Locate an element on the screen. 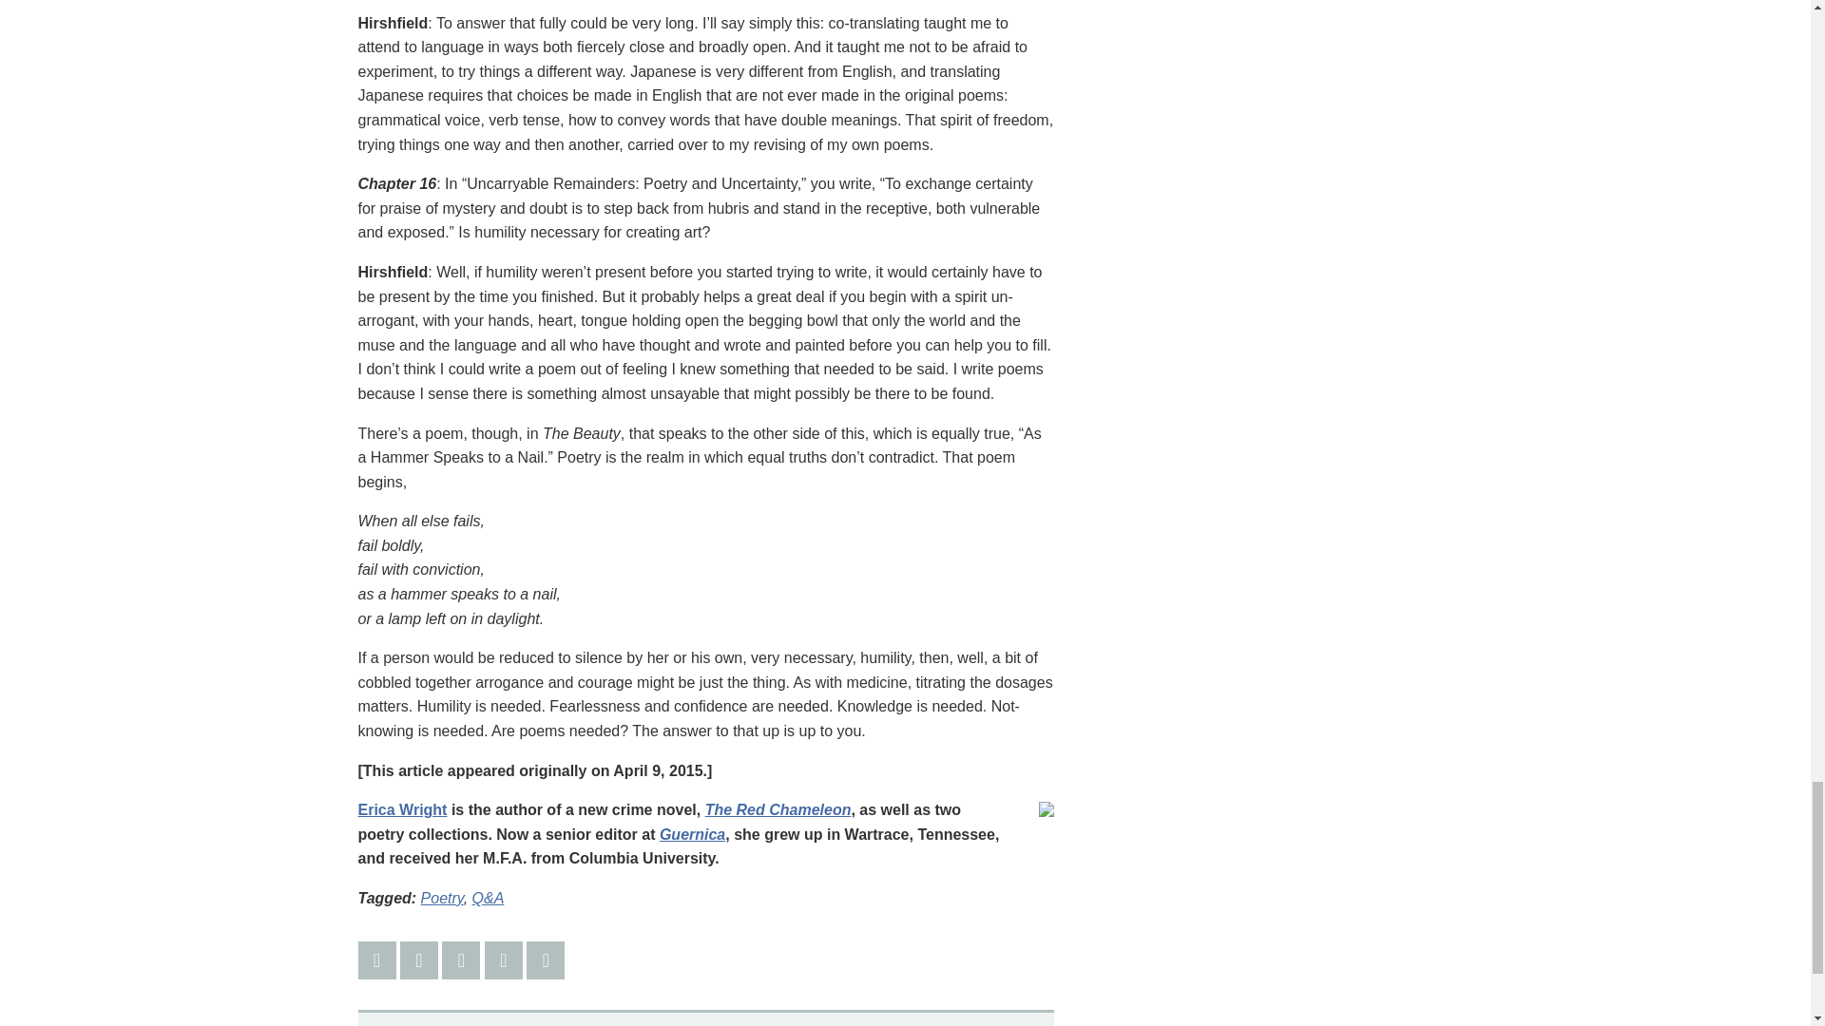  Poetry is located at coordinates (442, 898).